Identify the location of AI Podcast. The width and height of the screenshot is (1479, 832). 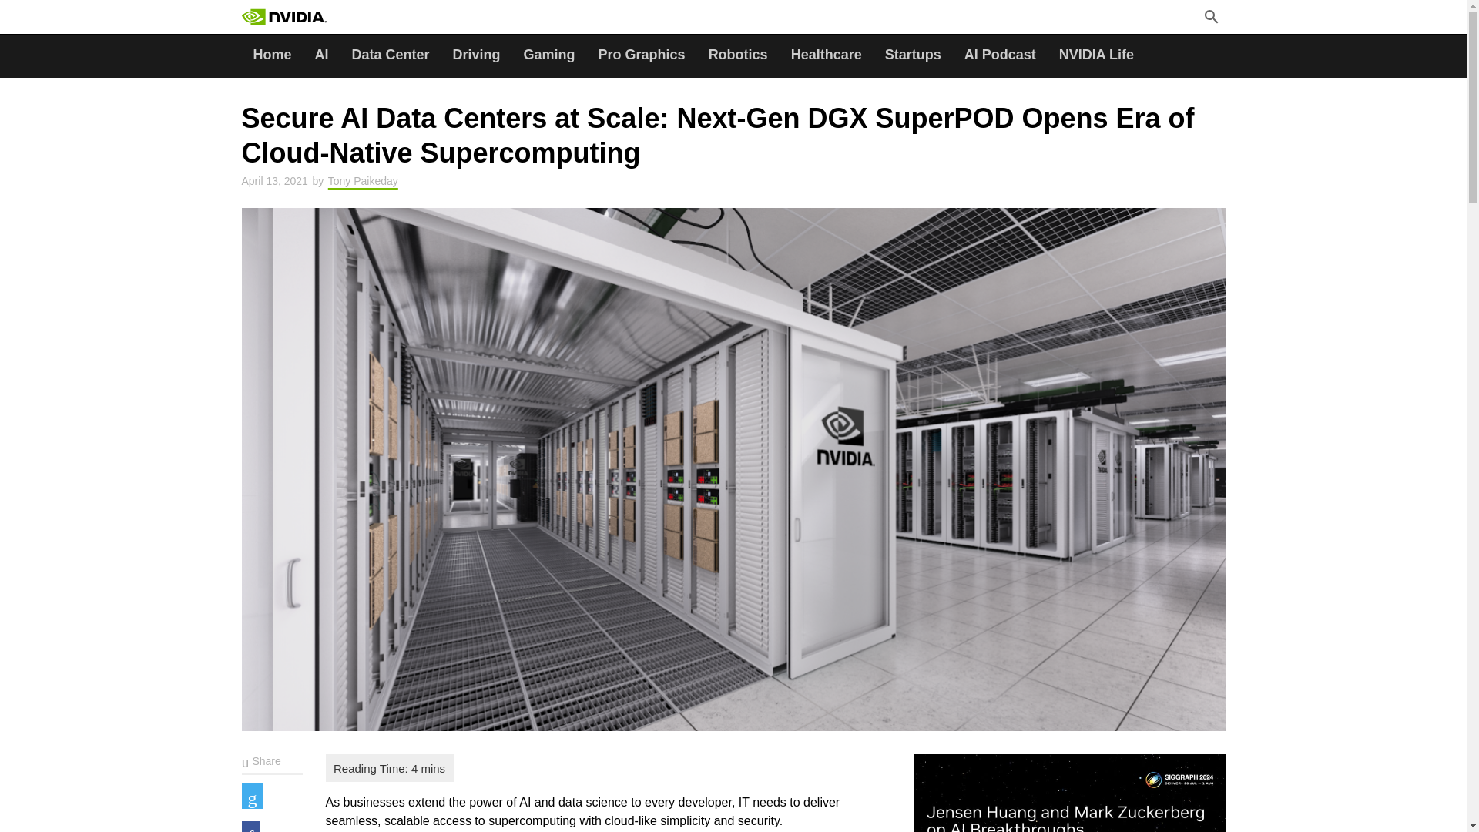
(1000, 56).